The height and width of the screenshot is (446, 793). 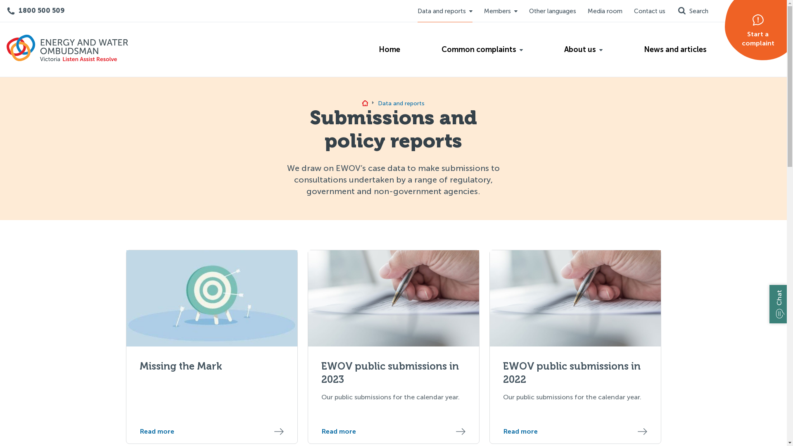 I want to click on About us, so click(x=583, y=50).